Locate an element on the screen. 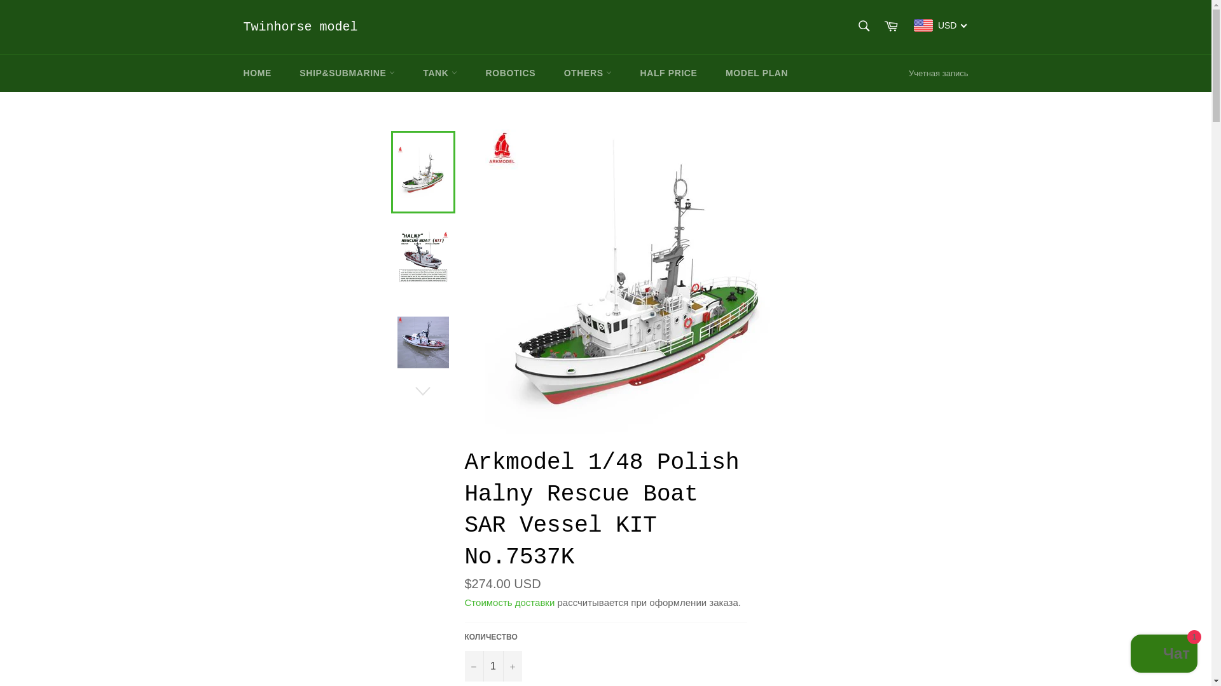 This screenshot has height=686, width=1221. Twinhorse model is located at coordinates (300, 27).